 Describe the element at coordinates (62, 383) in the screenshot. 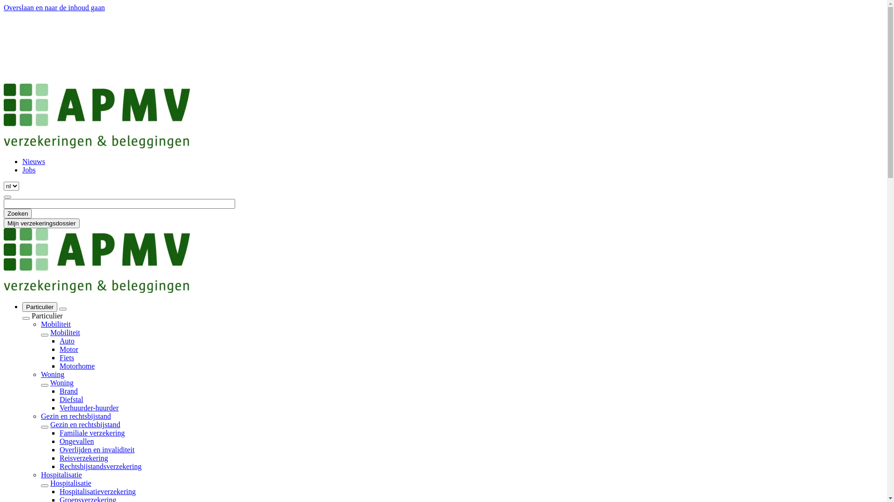

I see `Woning` at that location.